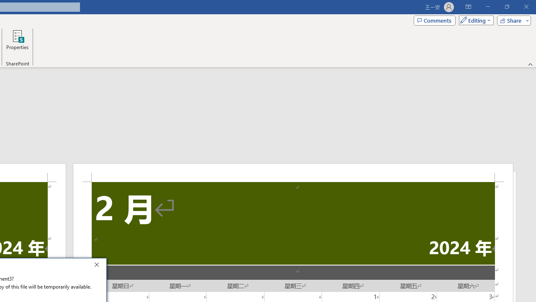 The height and width of the screenshot is (302, 536). What do you see at coordinates (17, 43) in the screenshot?
I see `Properties` at bounding box center [17, 43].